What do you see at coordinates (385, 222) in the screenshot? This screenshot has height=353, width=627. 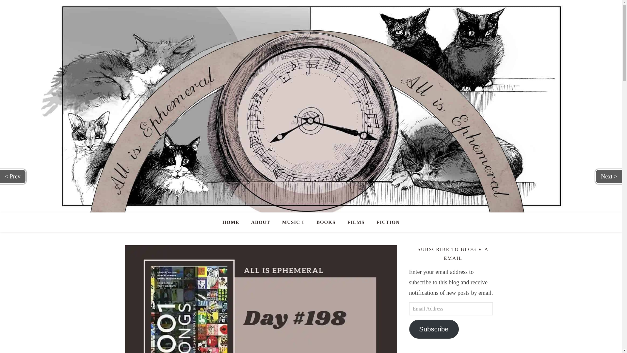 I see `FICTION` at bounding box center [385, 222].